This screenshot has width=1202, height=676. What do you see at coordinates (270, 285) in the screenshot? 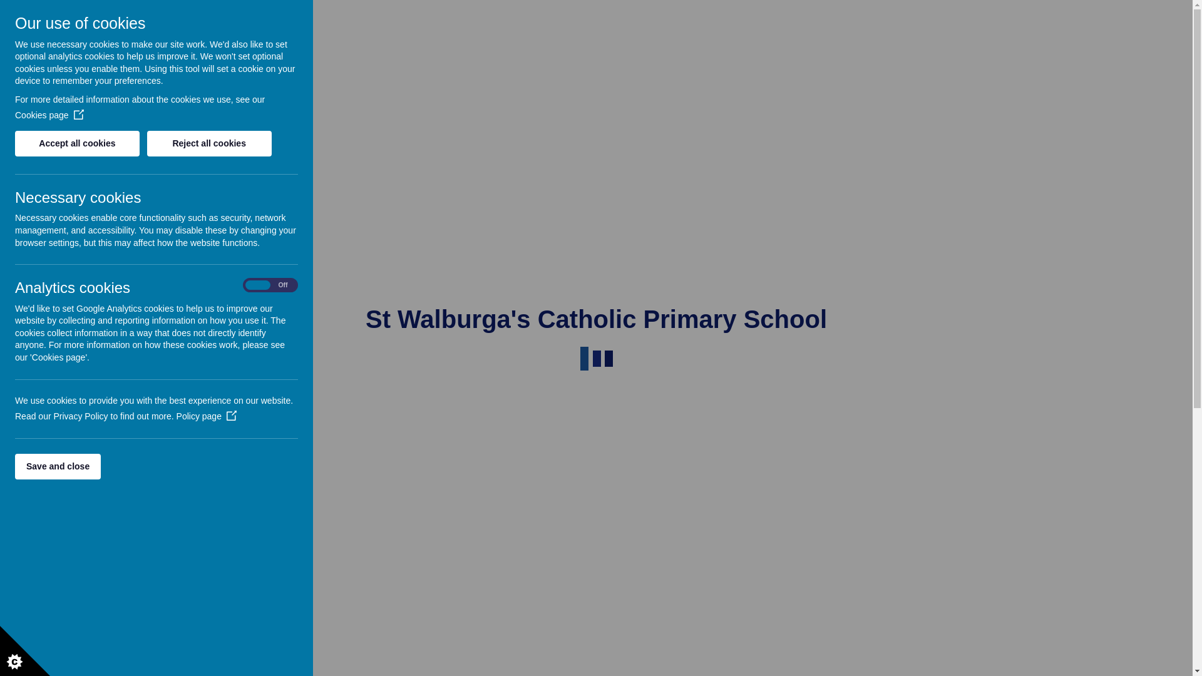
I see `on` at bounding box center [270, 285].